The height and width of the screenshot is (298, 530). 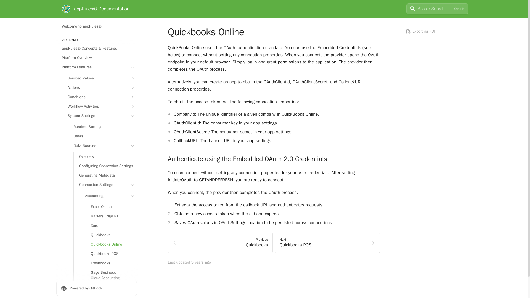 What do you see at coordinates (96, 67) in the screenshot?
I see `Platform Features` at bounding box center [96, 67].